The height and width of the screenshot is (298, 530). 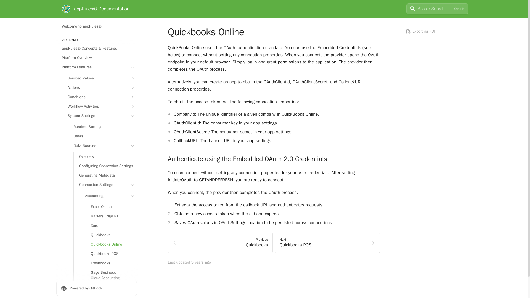 What do you see at coordinates (96, 67) in the screenshot?
I see `Platform Features` at bounding box center [96, 67].